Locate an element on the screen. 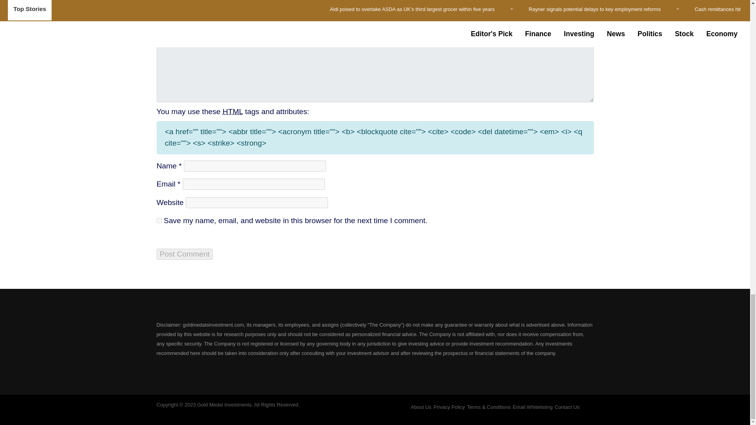 This screenshot has width=756, height=425. Email Whitelisting is located at coordinates (532, 407).